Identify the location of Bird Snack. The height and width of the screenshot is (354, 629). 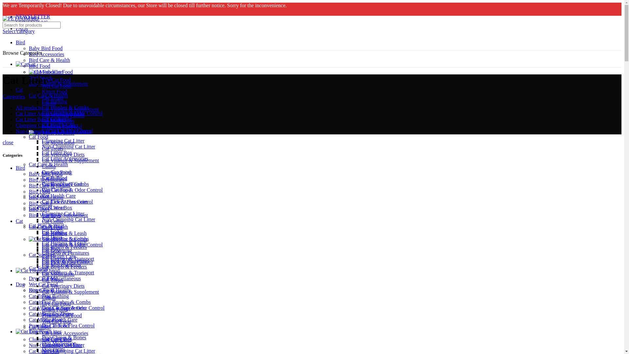
(41, 78).